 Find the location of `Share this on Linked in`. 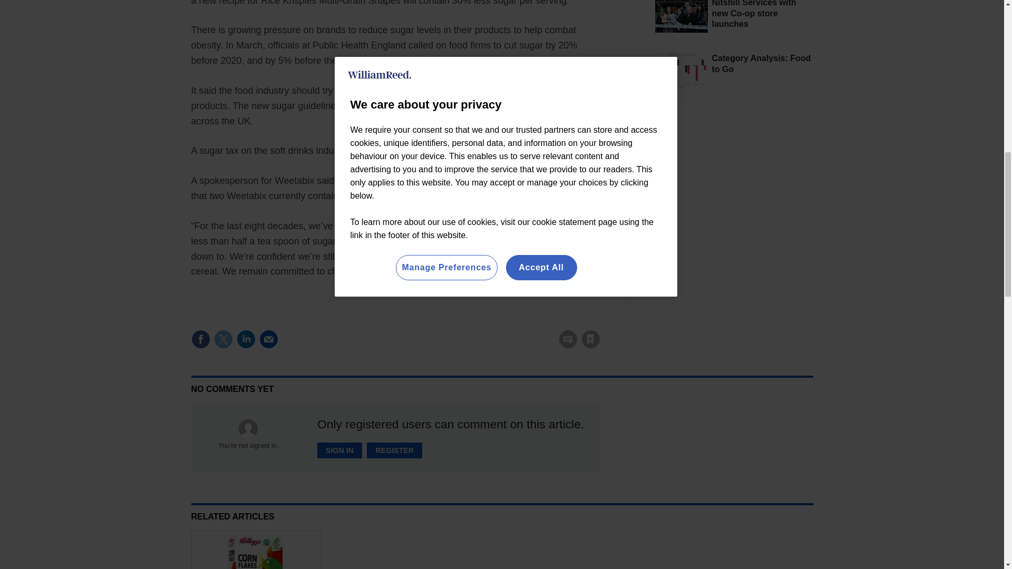

Share this on Linked in is located at coordinates (245, 339).